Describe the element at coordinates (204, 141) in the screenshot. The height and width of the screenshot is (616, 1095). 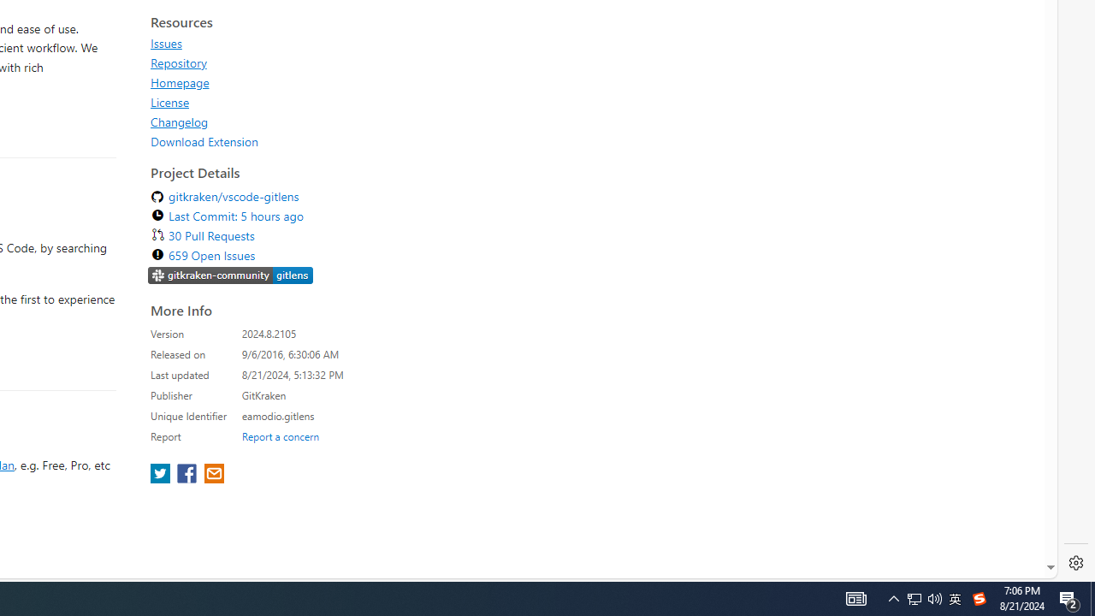
I see `Download Extension` at that location.